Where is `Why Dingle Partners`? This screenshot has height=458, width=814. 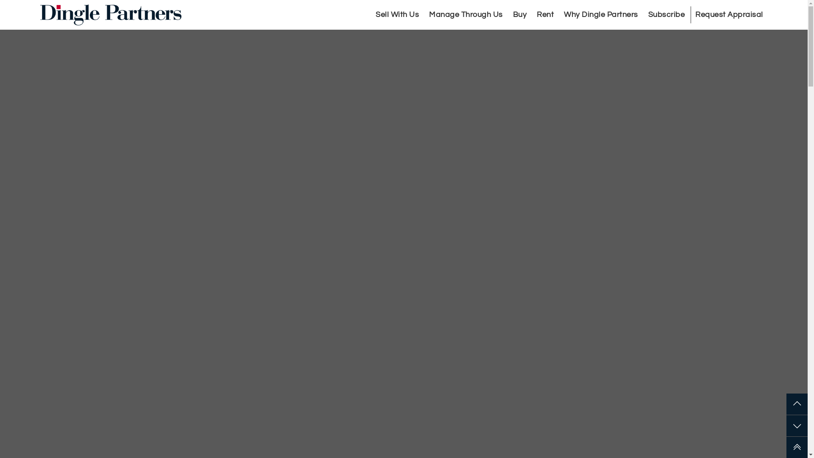
Why Dingle Partners is located at coordinates (601, 15).